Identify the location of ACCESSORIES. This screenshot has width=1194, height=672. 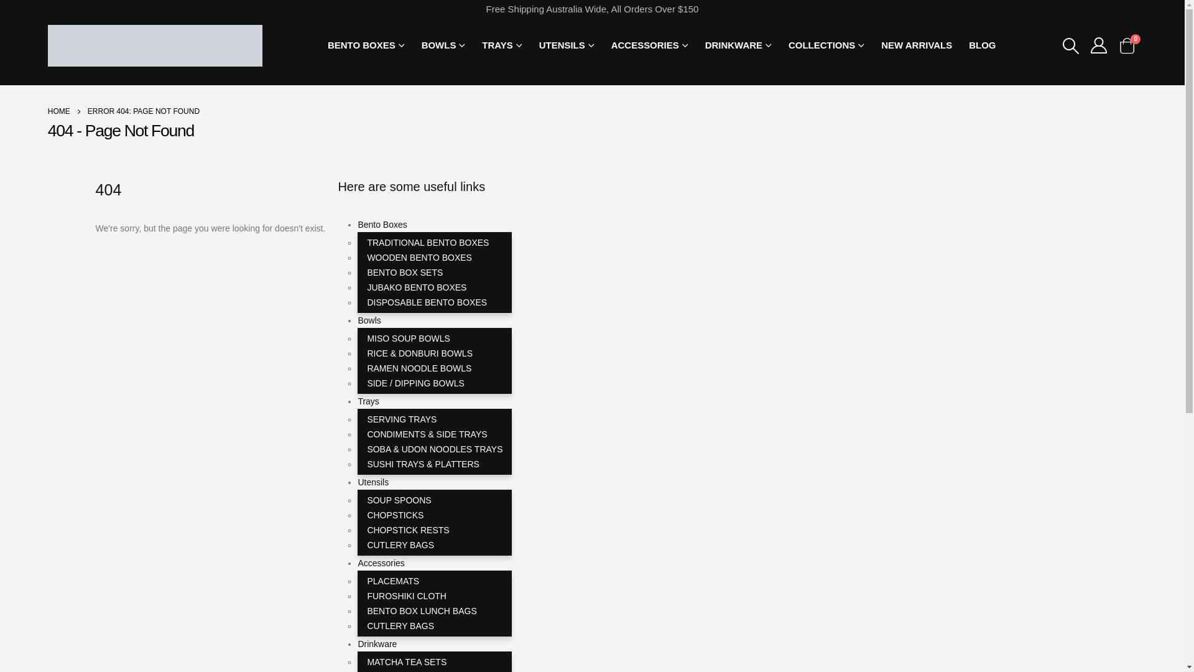
(650, 45).